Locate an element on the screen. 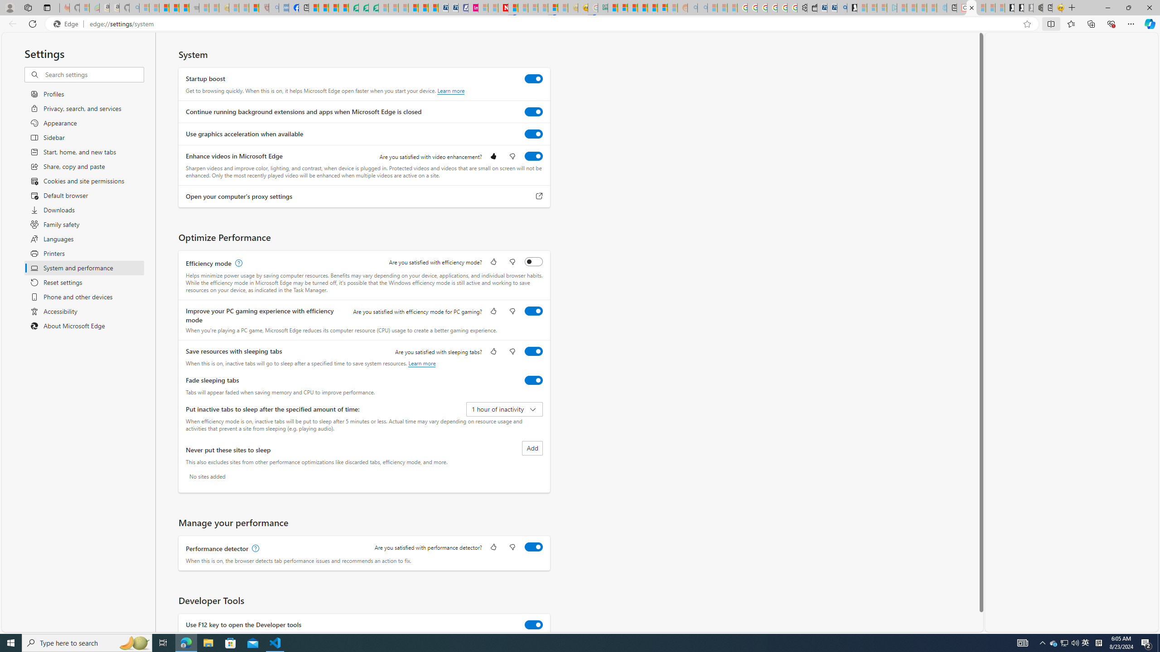  Jobs - lastminute.com Investor Portal is located at coordinates (473, 8).